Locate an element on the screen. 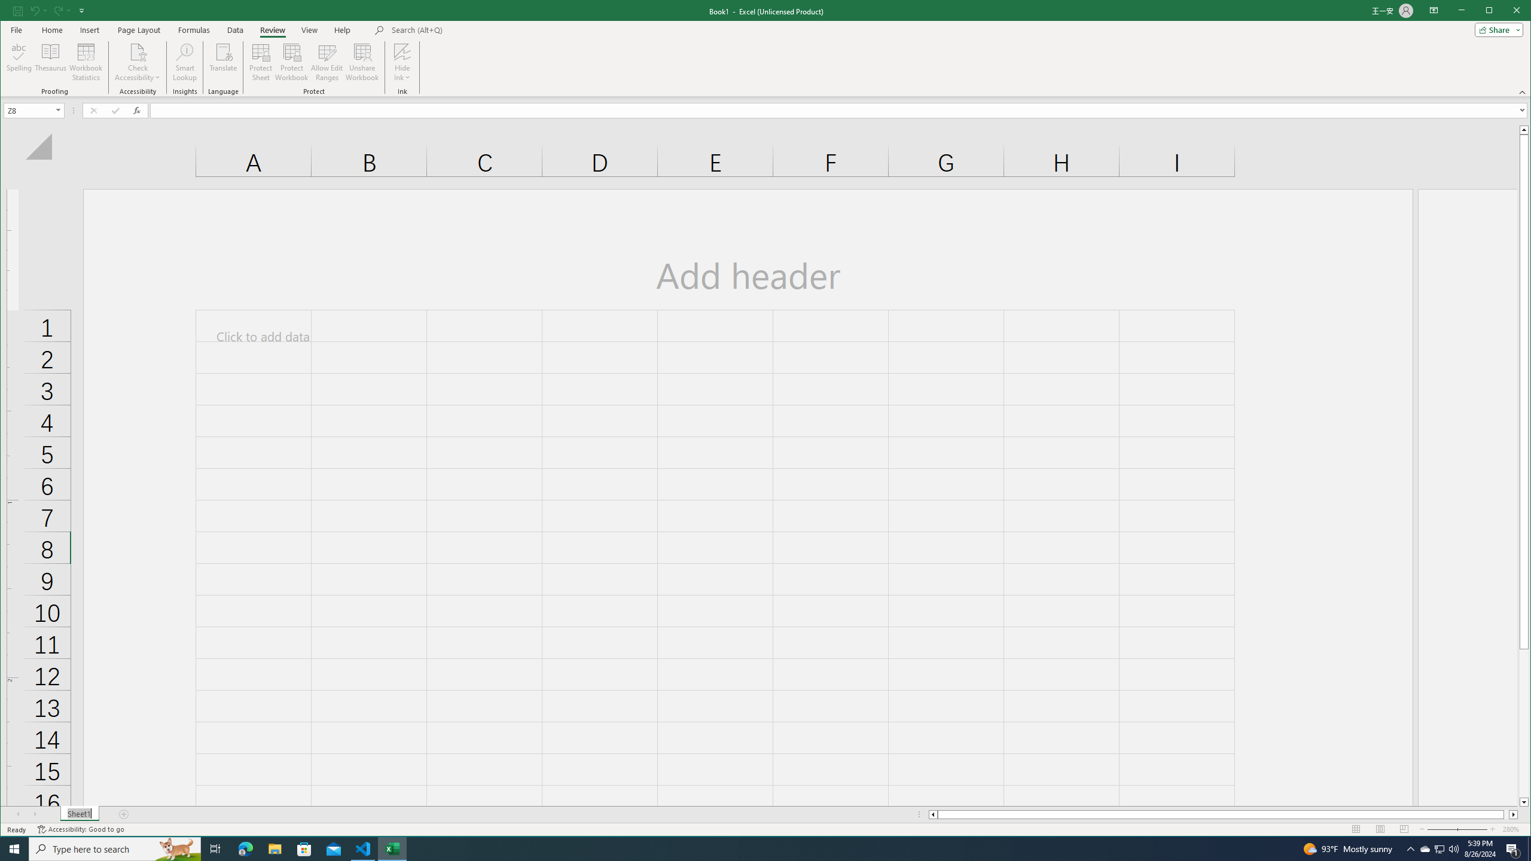 This screenshot has width=1531, height=861. Translate is located at coordinates (224, 62).